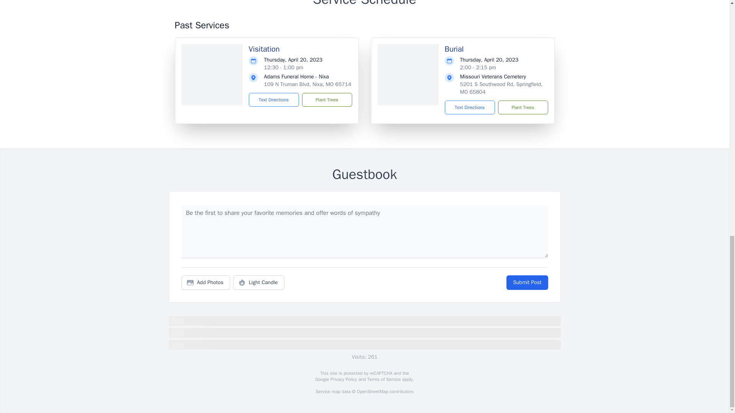 This screenshot has width=735, height=413. I want to click on Text Directions, so click(469, 107).